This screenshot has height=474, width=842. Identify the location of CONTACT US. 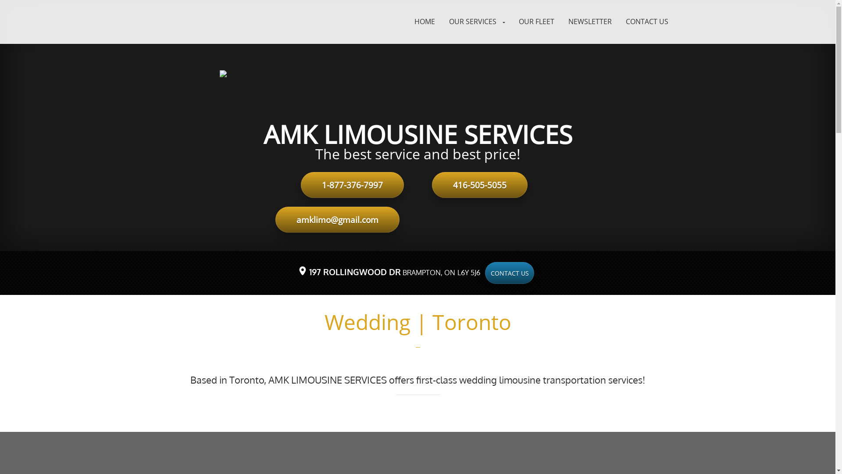
(510, 273).